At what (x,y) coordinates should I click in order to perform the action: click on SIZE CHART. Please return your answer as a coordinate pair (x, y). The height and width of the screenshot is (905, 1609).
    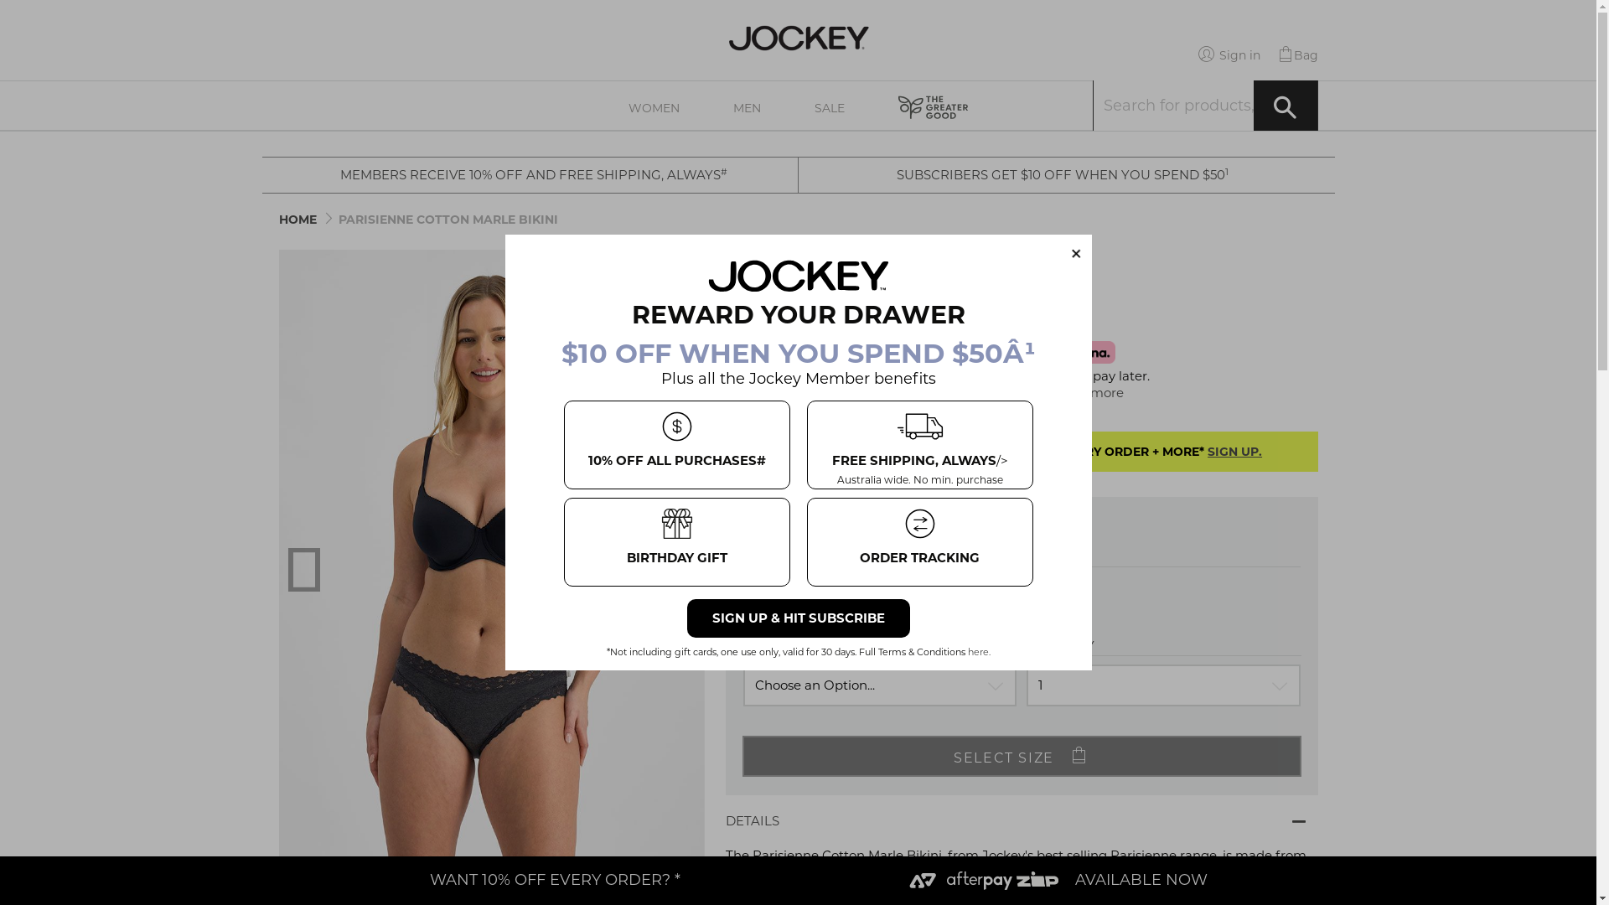
    Looking at the image, I should click on (793, 523).